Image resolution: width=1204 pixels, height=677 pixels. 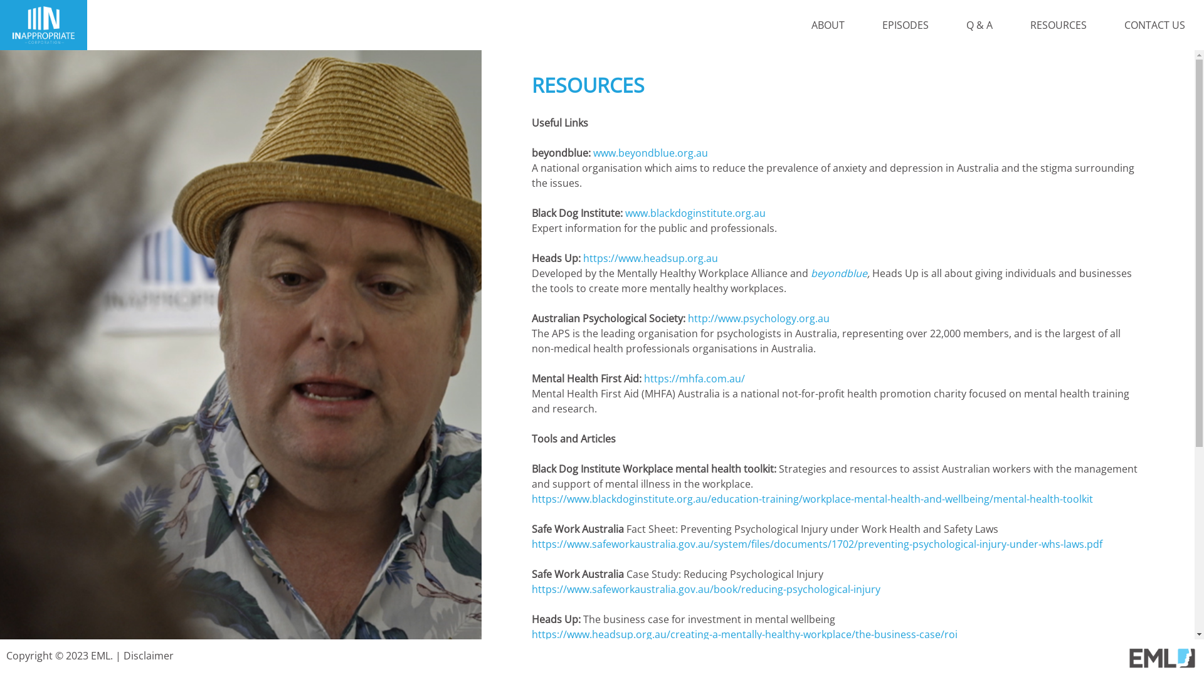 I want to click on RESOURCES, so click(x=1059, y=25).